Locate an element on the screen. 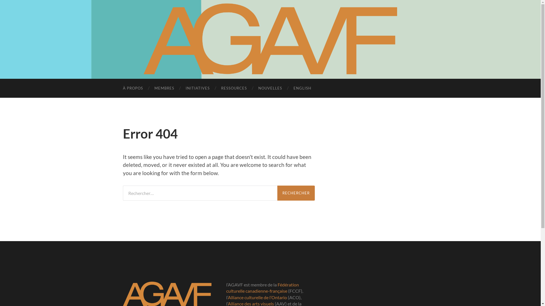 The image size is (545, 306). Rechercher is located at coordinates (296, 193).